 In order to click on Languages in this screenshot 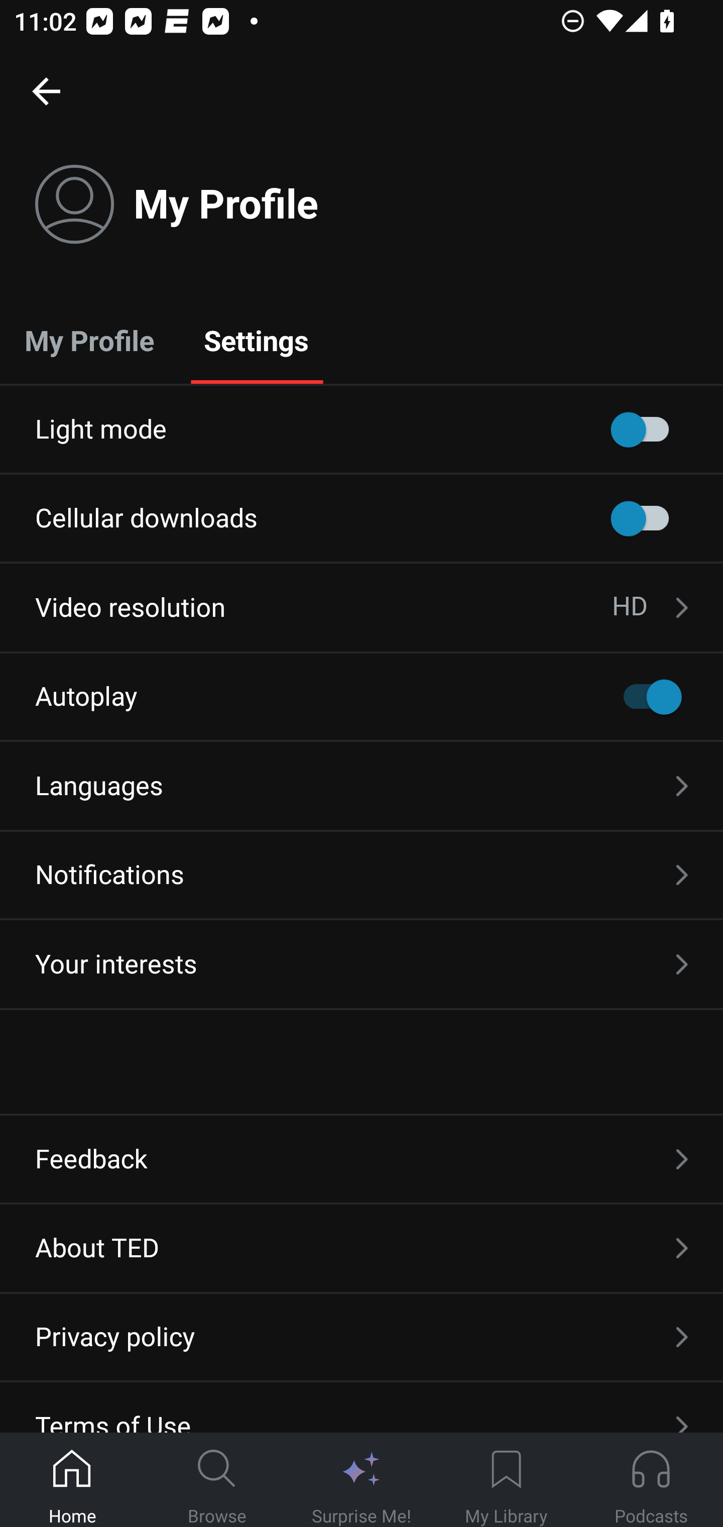, I will do `click(361, 786)`.